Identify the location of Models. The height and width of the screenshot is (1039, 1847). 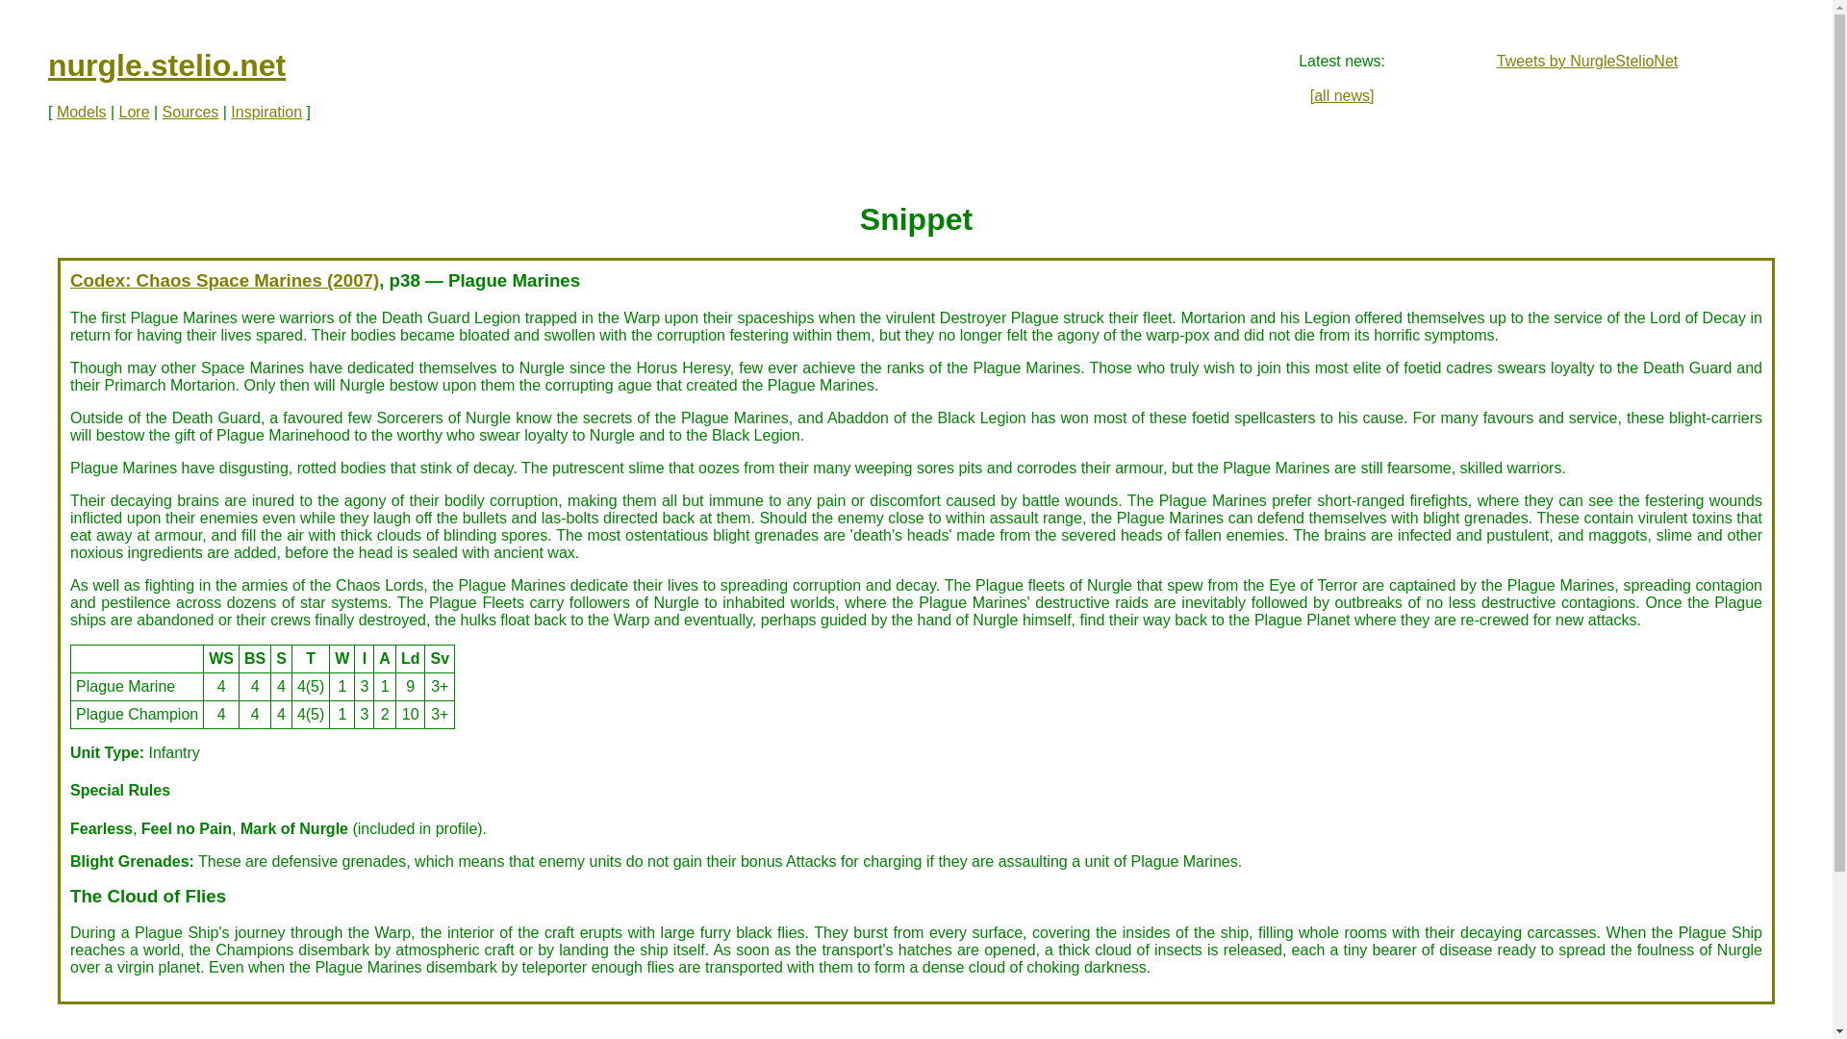
(82, 112).